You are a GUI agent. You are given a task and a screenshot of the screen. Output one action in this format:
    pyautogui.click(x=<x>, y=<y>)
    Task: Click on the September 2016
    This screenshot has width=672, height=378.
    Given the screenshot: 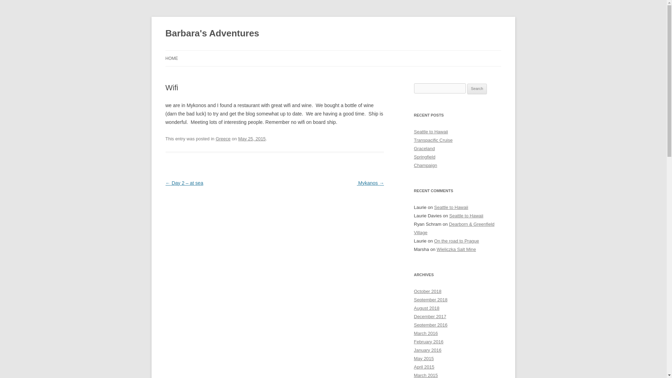 What is the action you would take?
    pyautogui.click(x=430, y=325)
    